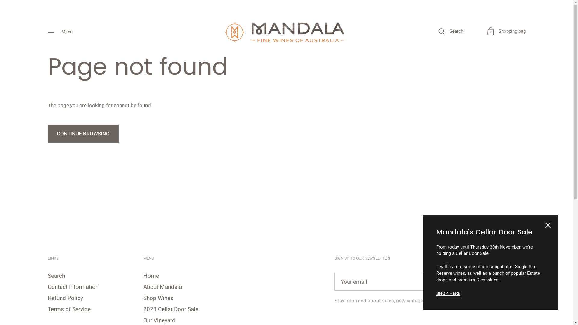 Image resolution: width=578 pixels, height=325 pixels. Describe the element at coordinates (451, 32) in the screenshot. I see `Search` at that location.